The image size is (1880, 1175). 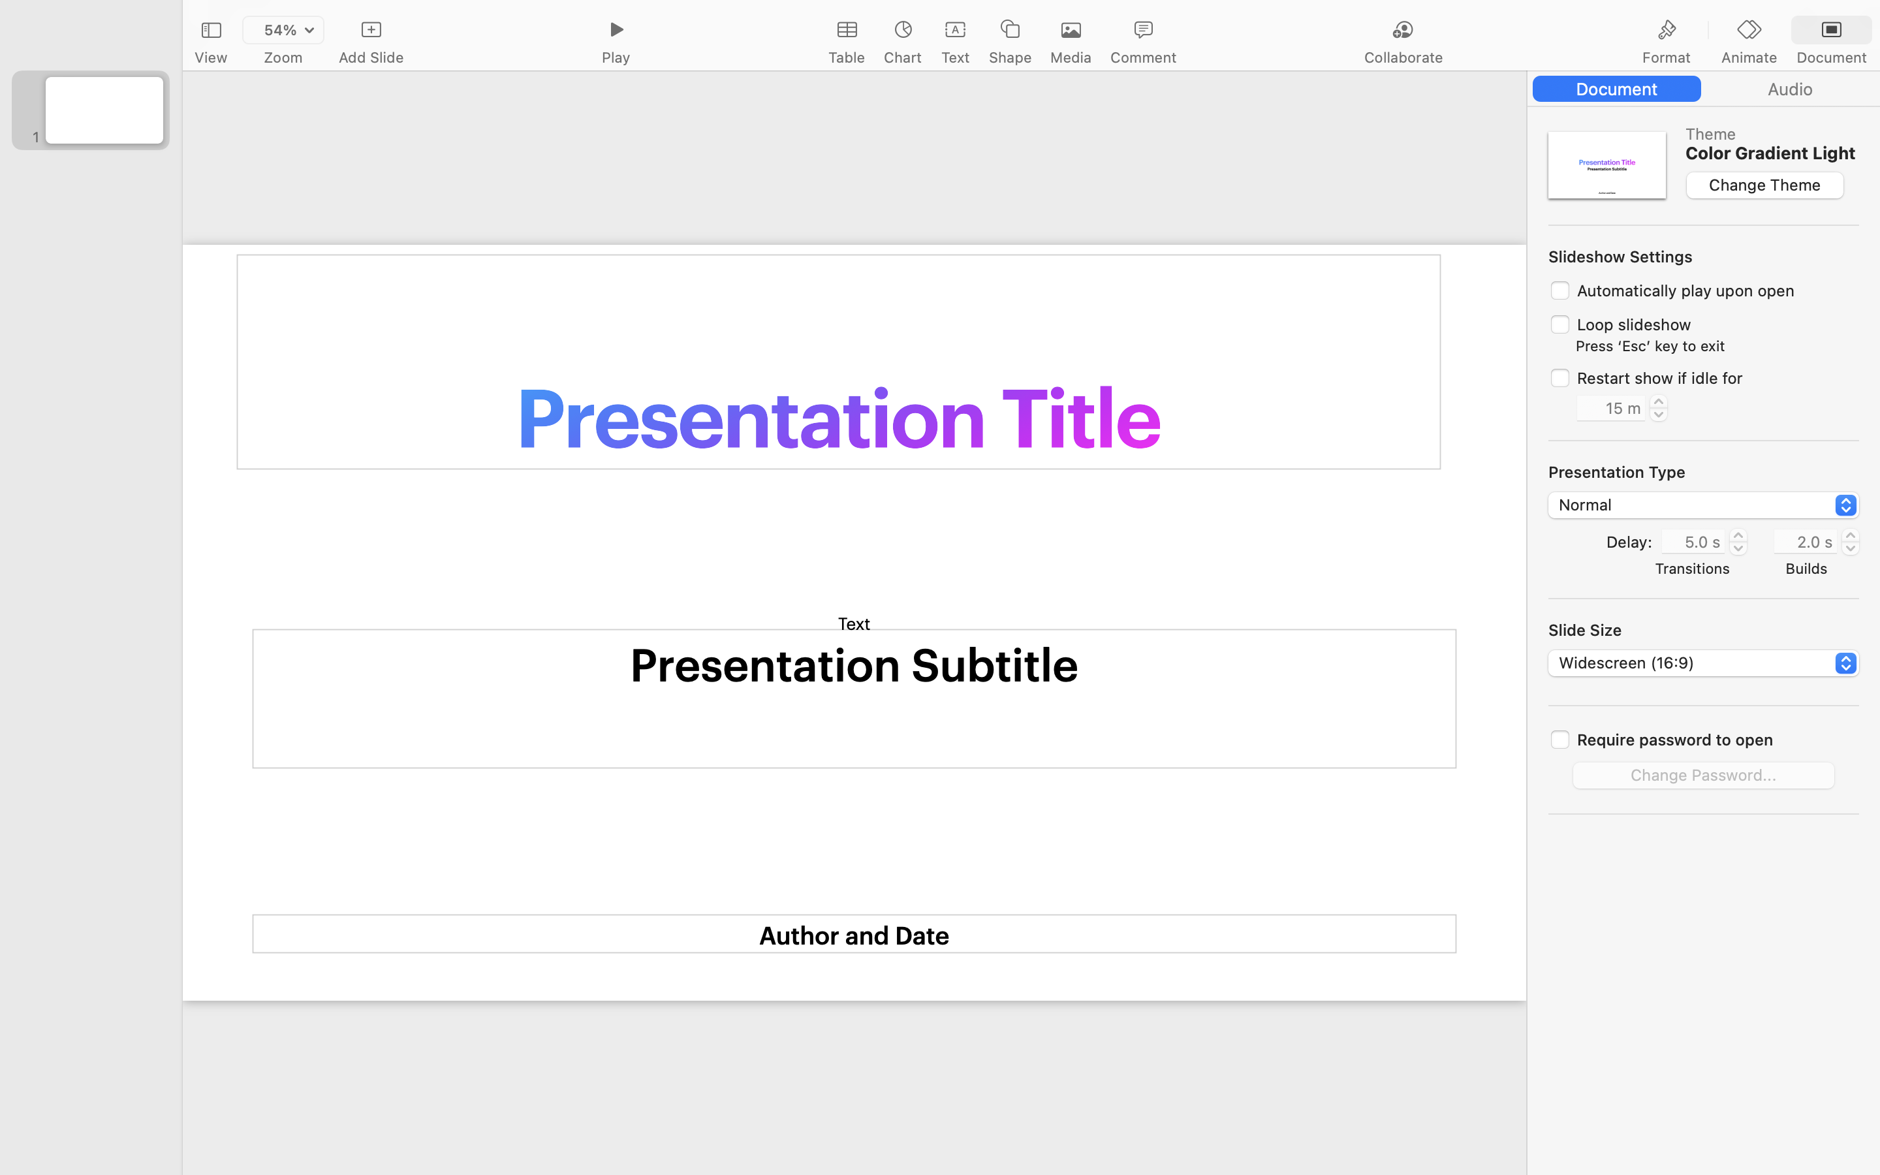 I want to click on Animate, so click(x=1749, y=57).